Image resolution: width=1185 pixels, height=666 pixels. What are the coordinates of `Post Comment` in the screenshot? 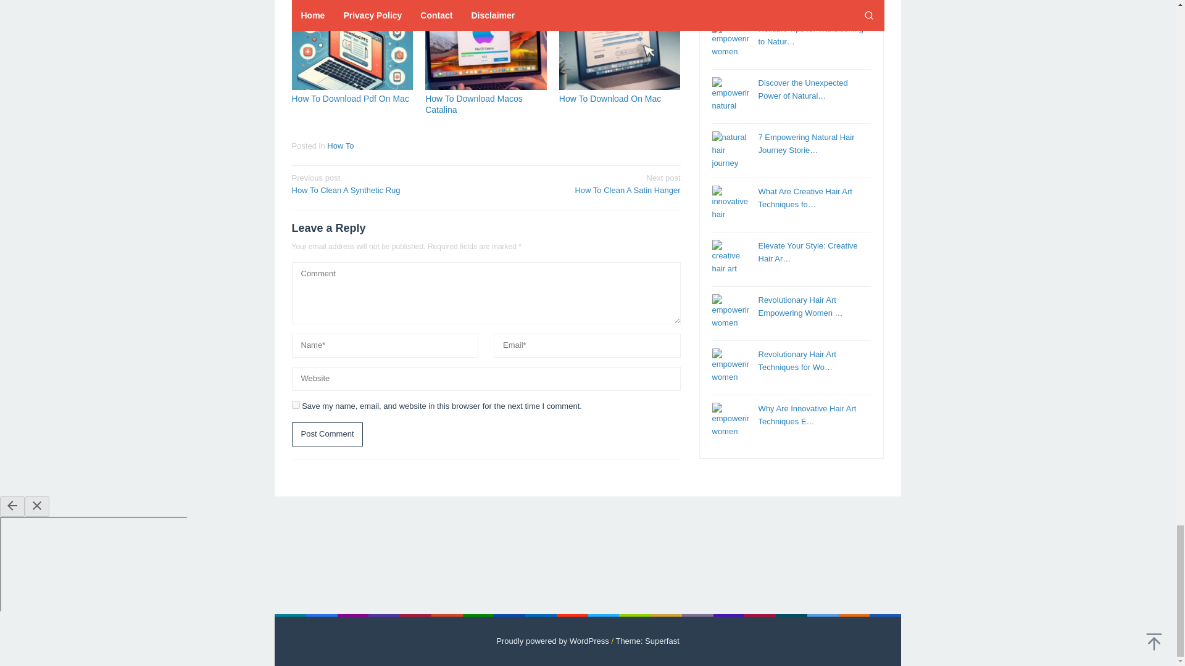 It's located at (327, 434).